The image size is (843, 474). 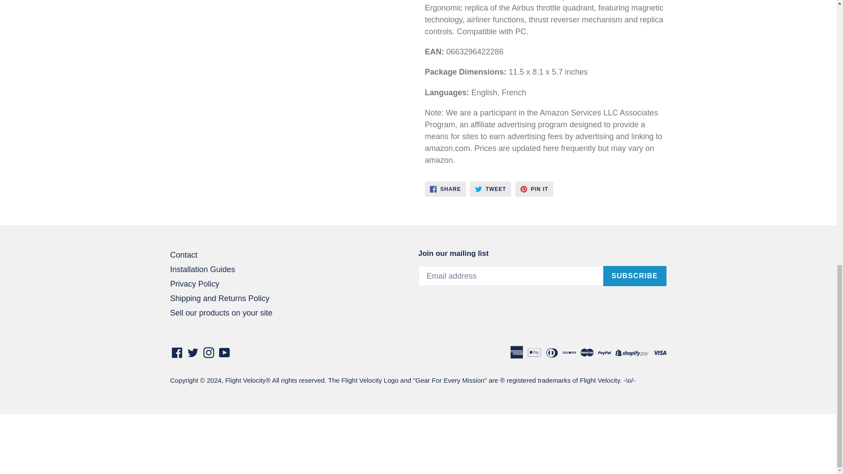 What do you see at coordinates (445, 189) in the screenshot?
I see `Pin on Pinterest` at bounding box center [445, 189].